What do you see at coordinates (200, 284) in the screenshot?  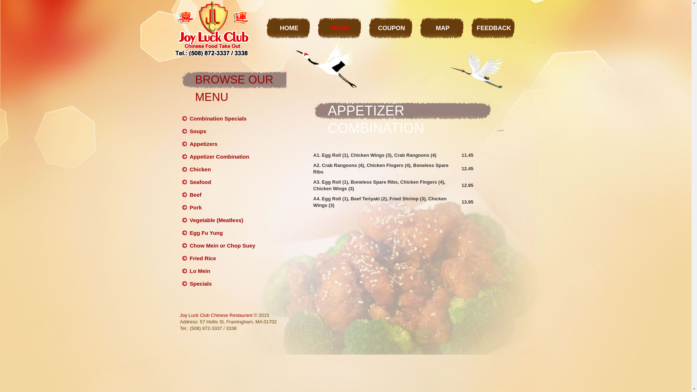 I see `Specials` at bounding box center [200, 284].